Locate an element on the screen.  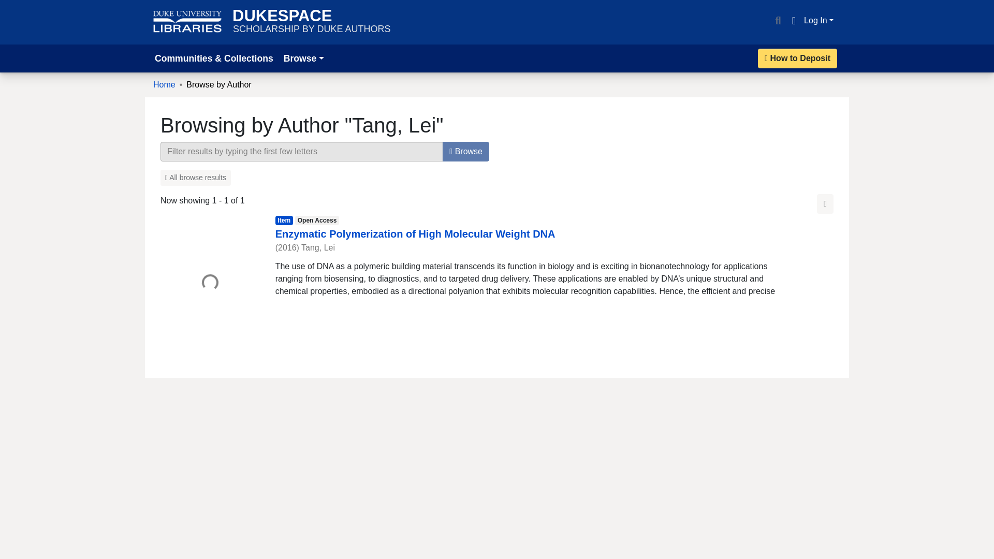
Log In is located at coordinates (797, 58).